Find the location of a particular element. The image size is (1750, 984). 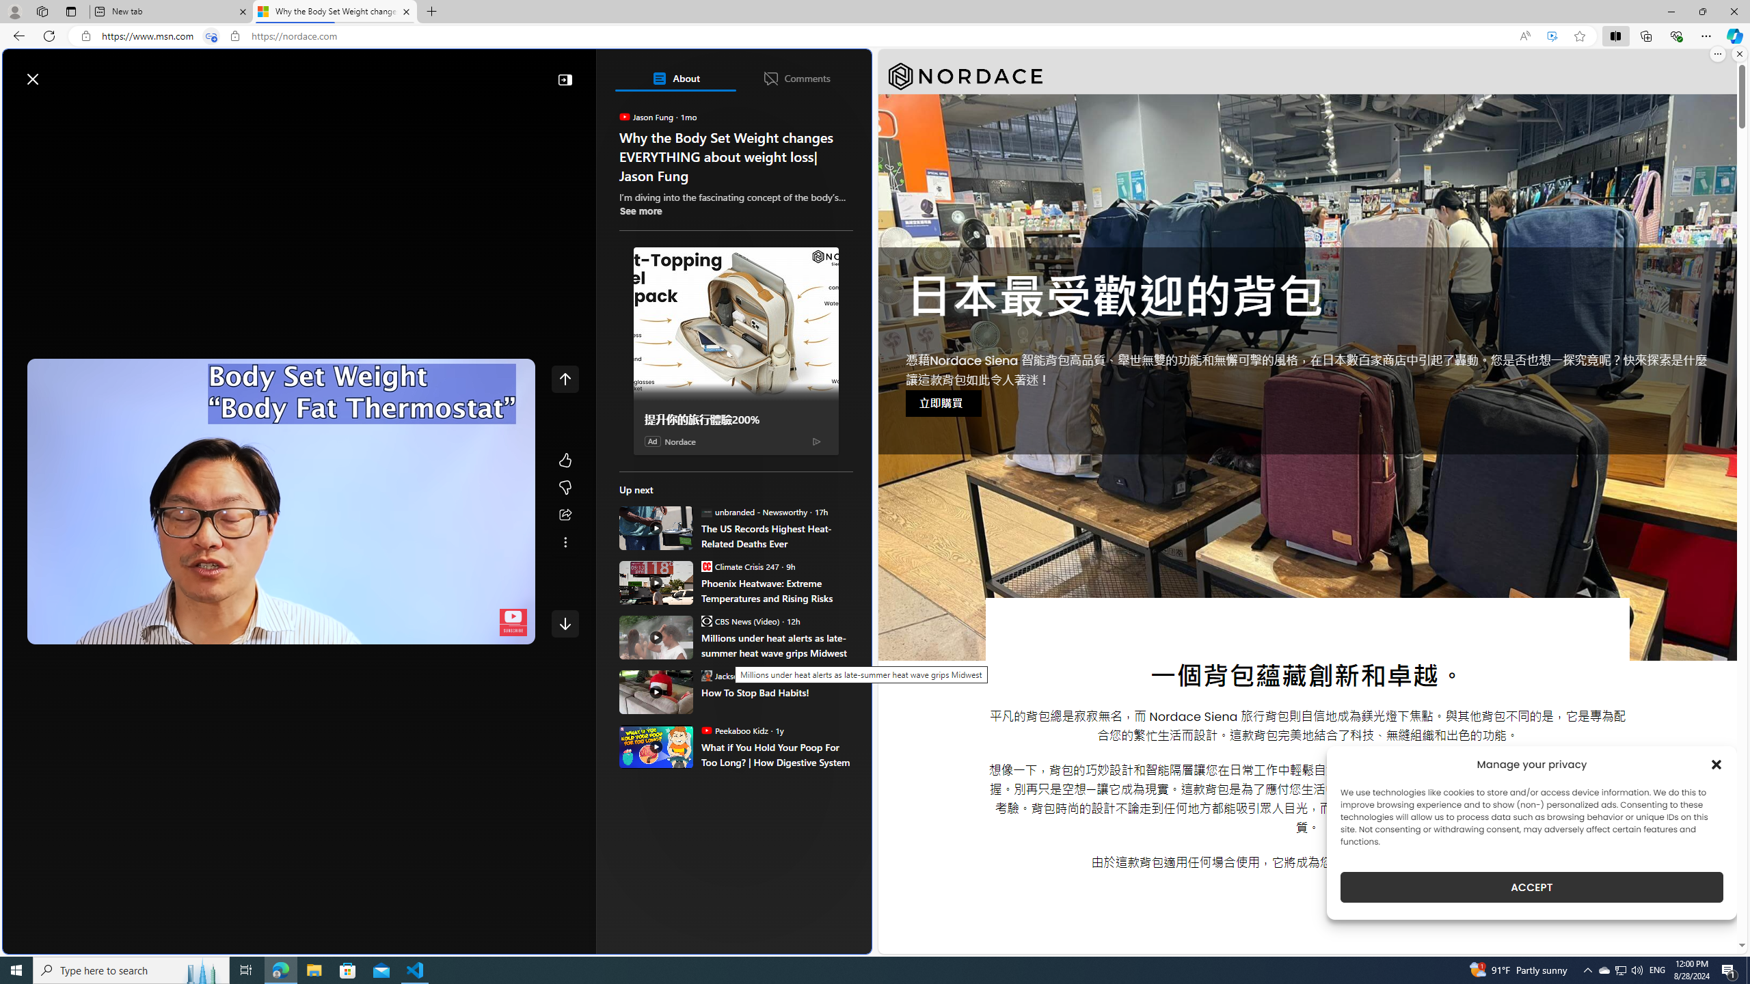

Close is located at coordinates (1734, 12).